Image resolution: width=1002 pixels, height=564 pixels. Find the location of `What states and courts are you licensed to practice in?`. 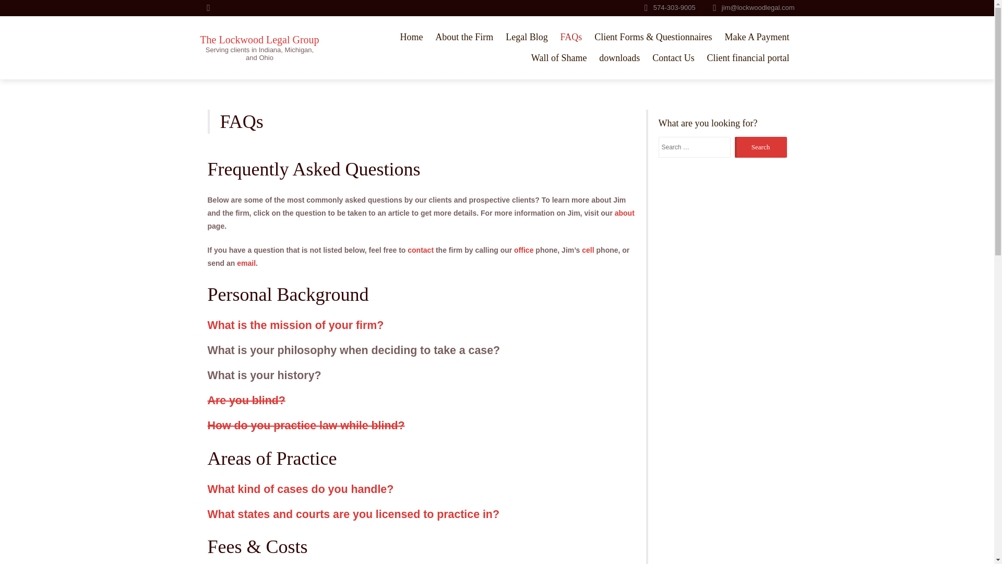

What states and courts are you licensed to practice in? is located at coordinates (353, 514).